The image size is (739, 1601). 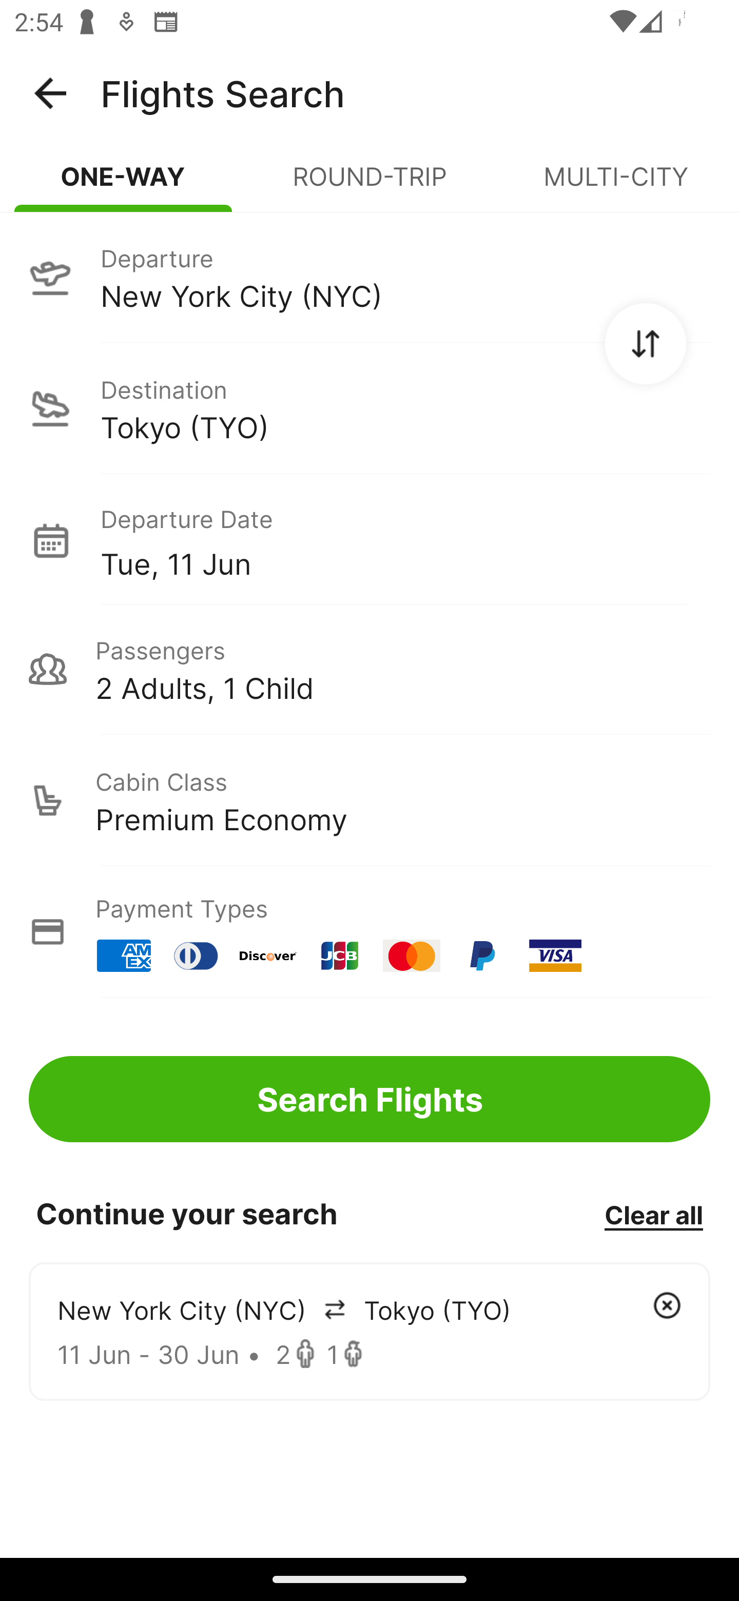 What do you see at coordinates (405, 540) in the screenshot?
I see `Departure Date Tue, 11 Jun` at bounding box center [405, 540].